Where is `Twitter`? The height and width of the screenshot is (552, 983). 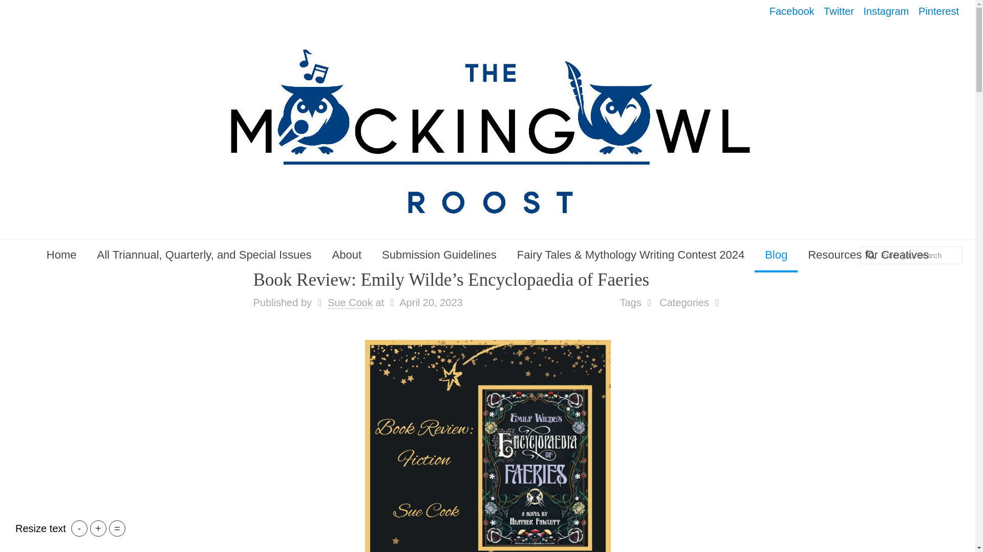 Twitter is located at coordinates (839, 11).